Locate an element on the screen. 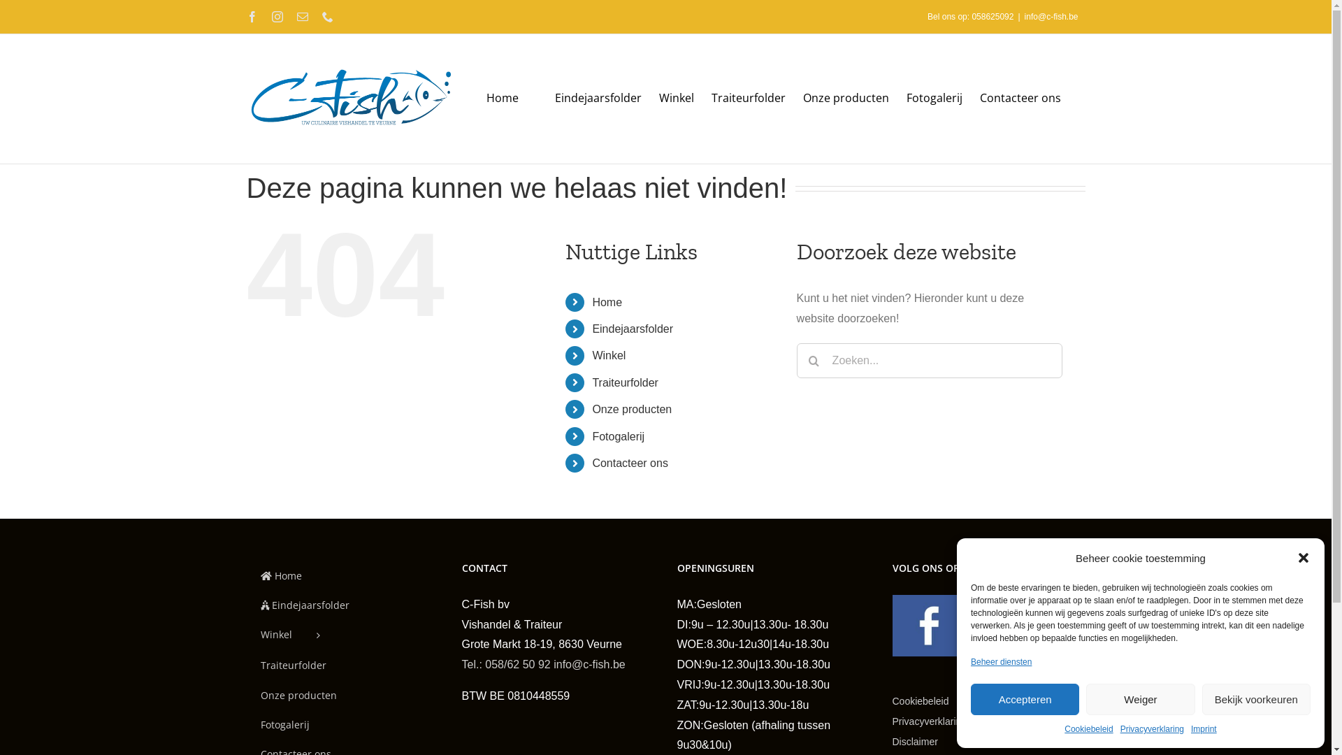  Contacteer ons is located at coordinates (1020, 98).